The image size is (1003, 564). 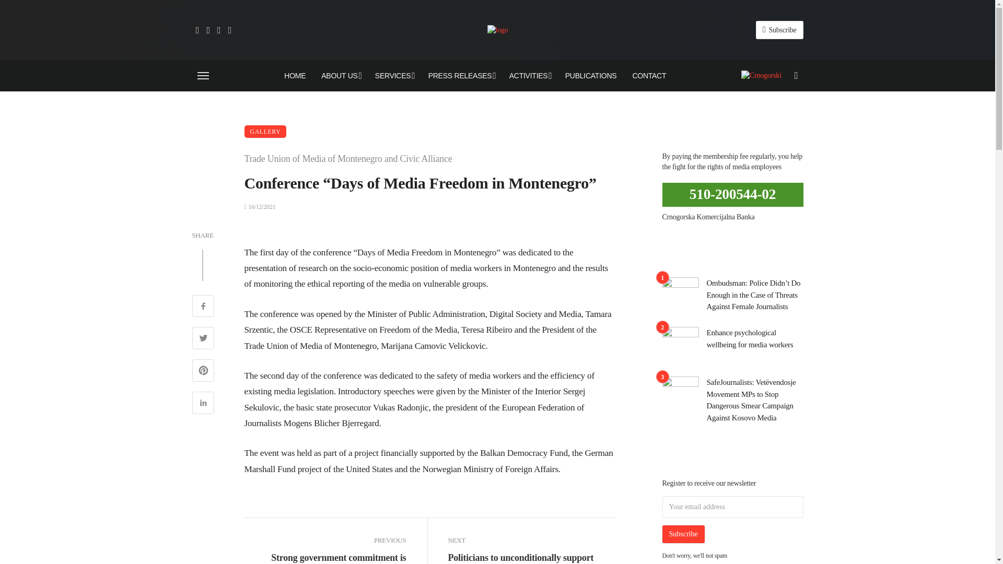 What do you see at coordinates (203, 404) in the screenshot?
I see `Share on Linkedin` at bounding box center [203, 404].